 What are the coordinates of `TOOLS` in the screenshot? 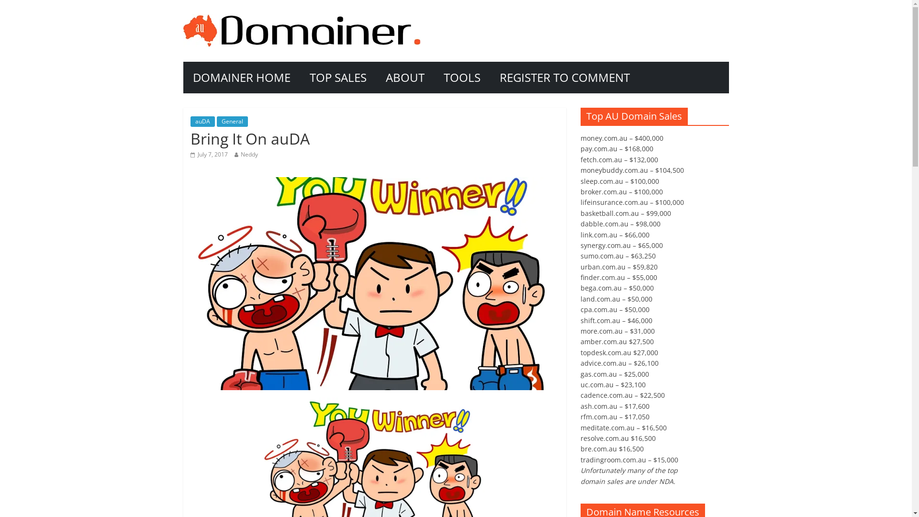 It's located at (461, 78).